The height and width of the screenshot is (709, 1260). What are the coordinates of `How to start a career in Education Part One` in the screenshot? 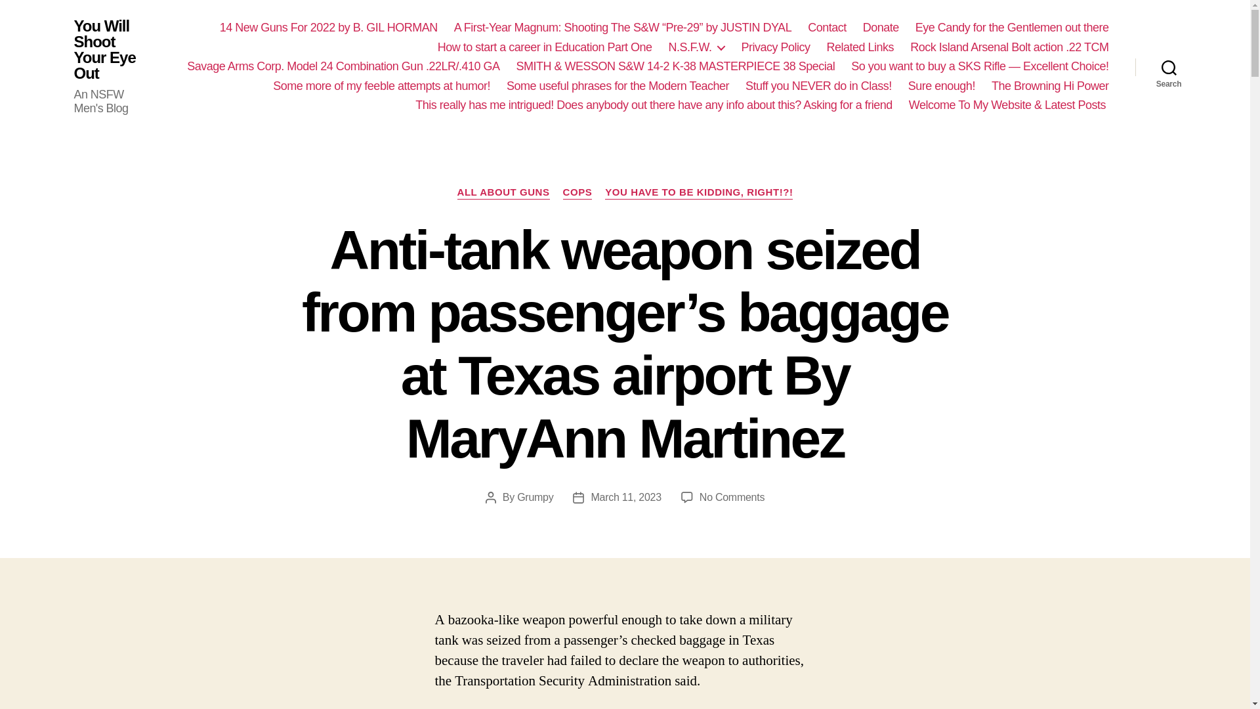 It's located at (545, 47).